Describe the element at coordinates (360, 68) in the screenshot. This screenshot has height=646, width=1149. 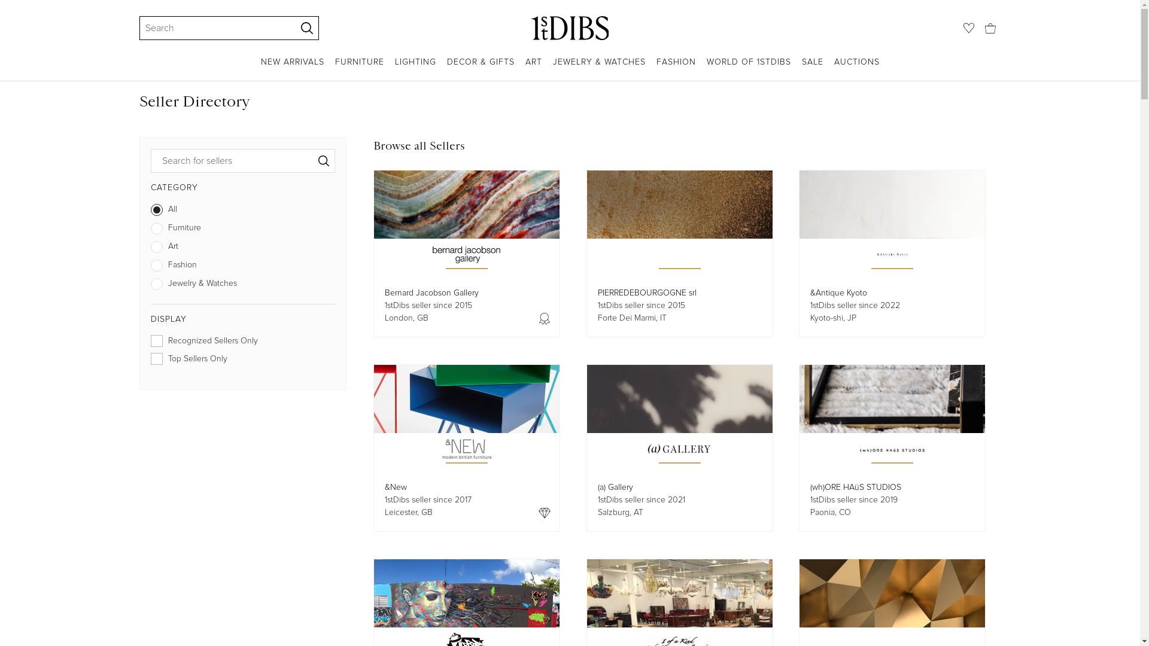
I see `FURNITURE` at that location.